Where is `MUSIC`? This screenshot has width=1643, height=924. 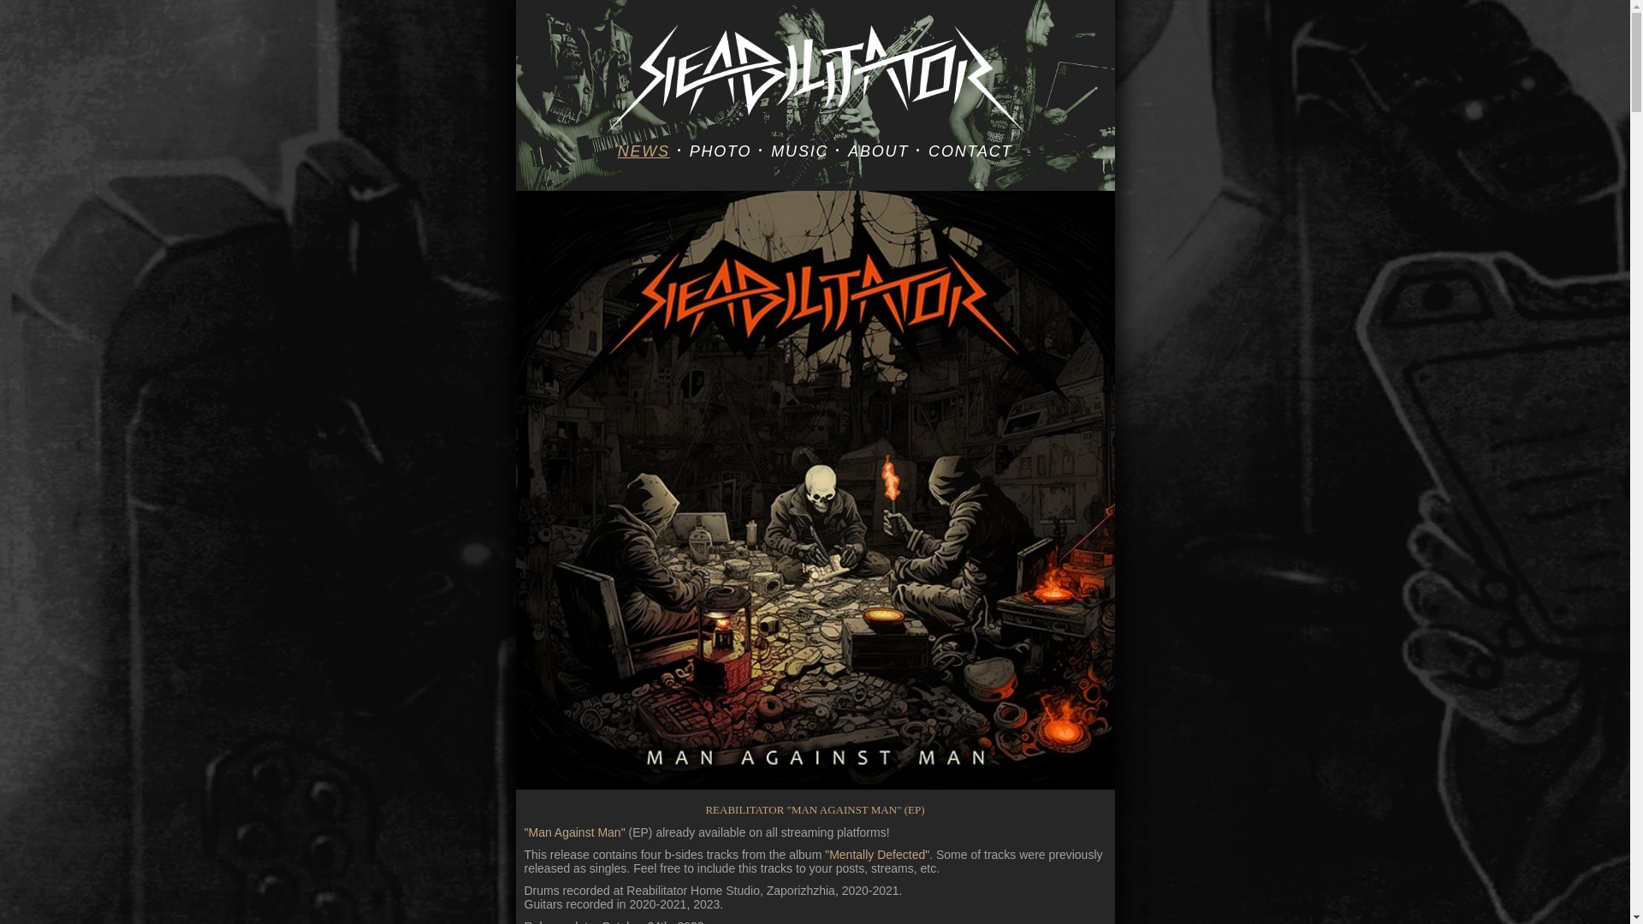
MUSIC is located at coordinates (799, 151).